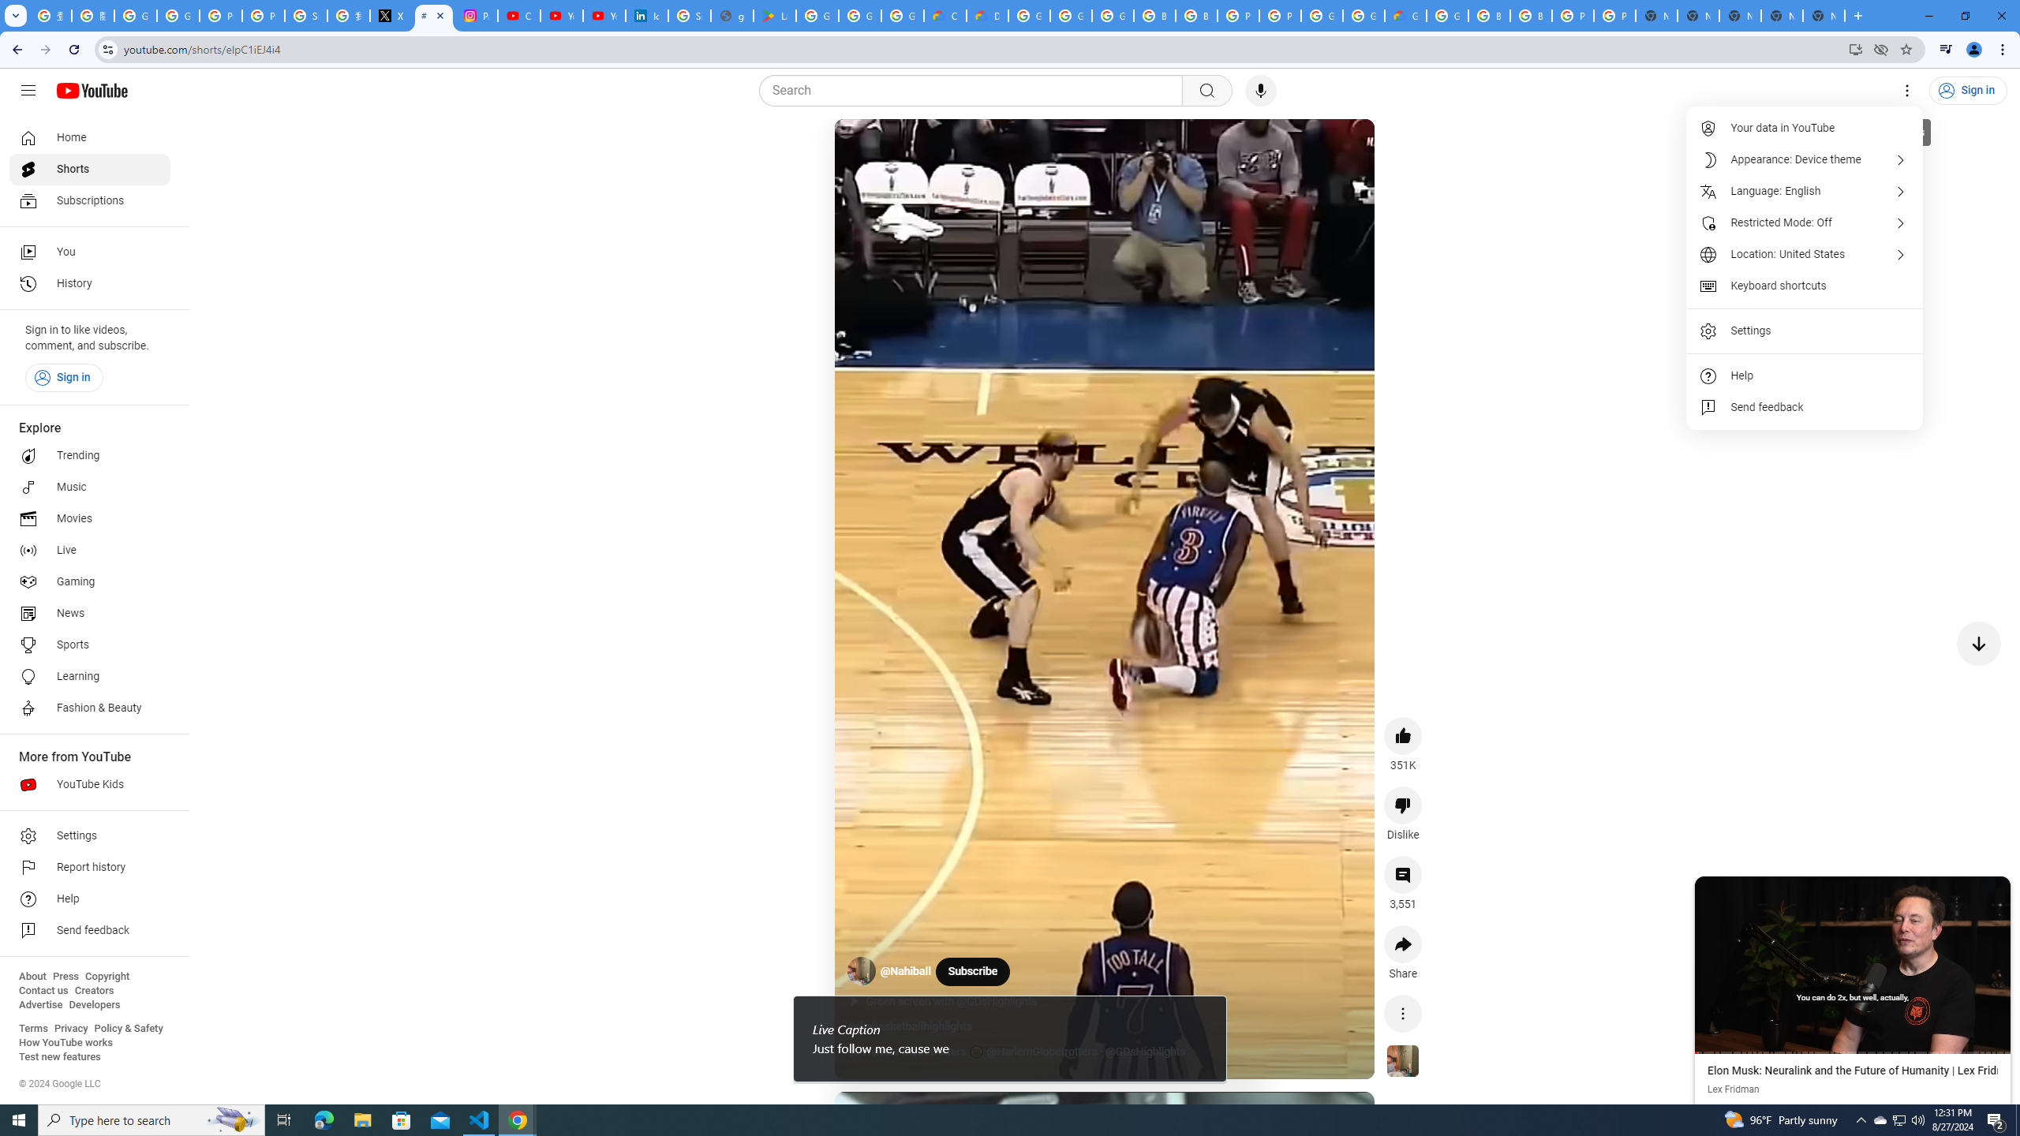 This screenshot has height=1136, width=2020. What do you see at coordinates (1805, 192) in the screenshot?
I see `Language: English` at bounding box center [1805, 192].